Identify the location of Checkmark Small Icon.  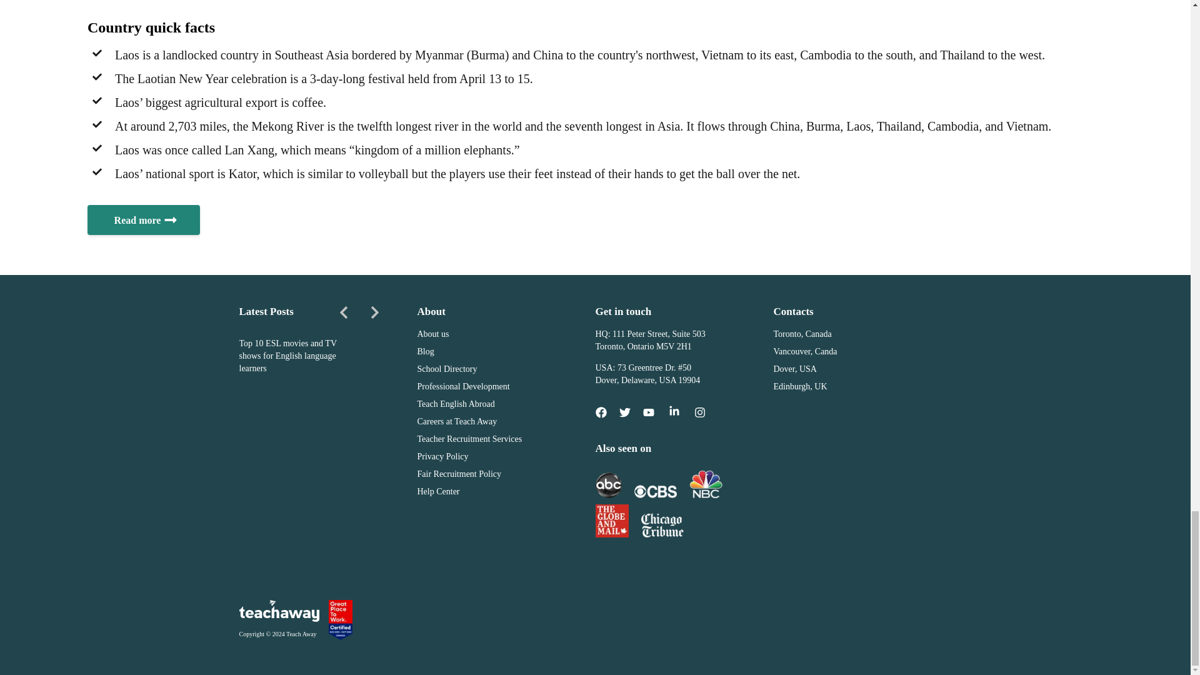
(97, 76).